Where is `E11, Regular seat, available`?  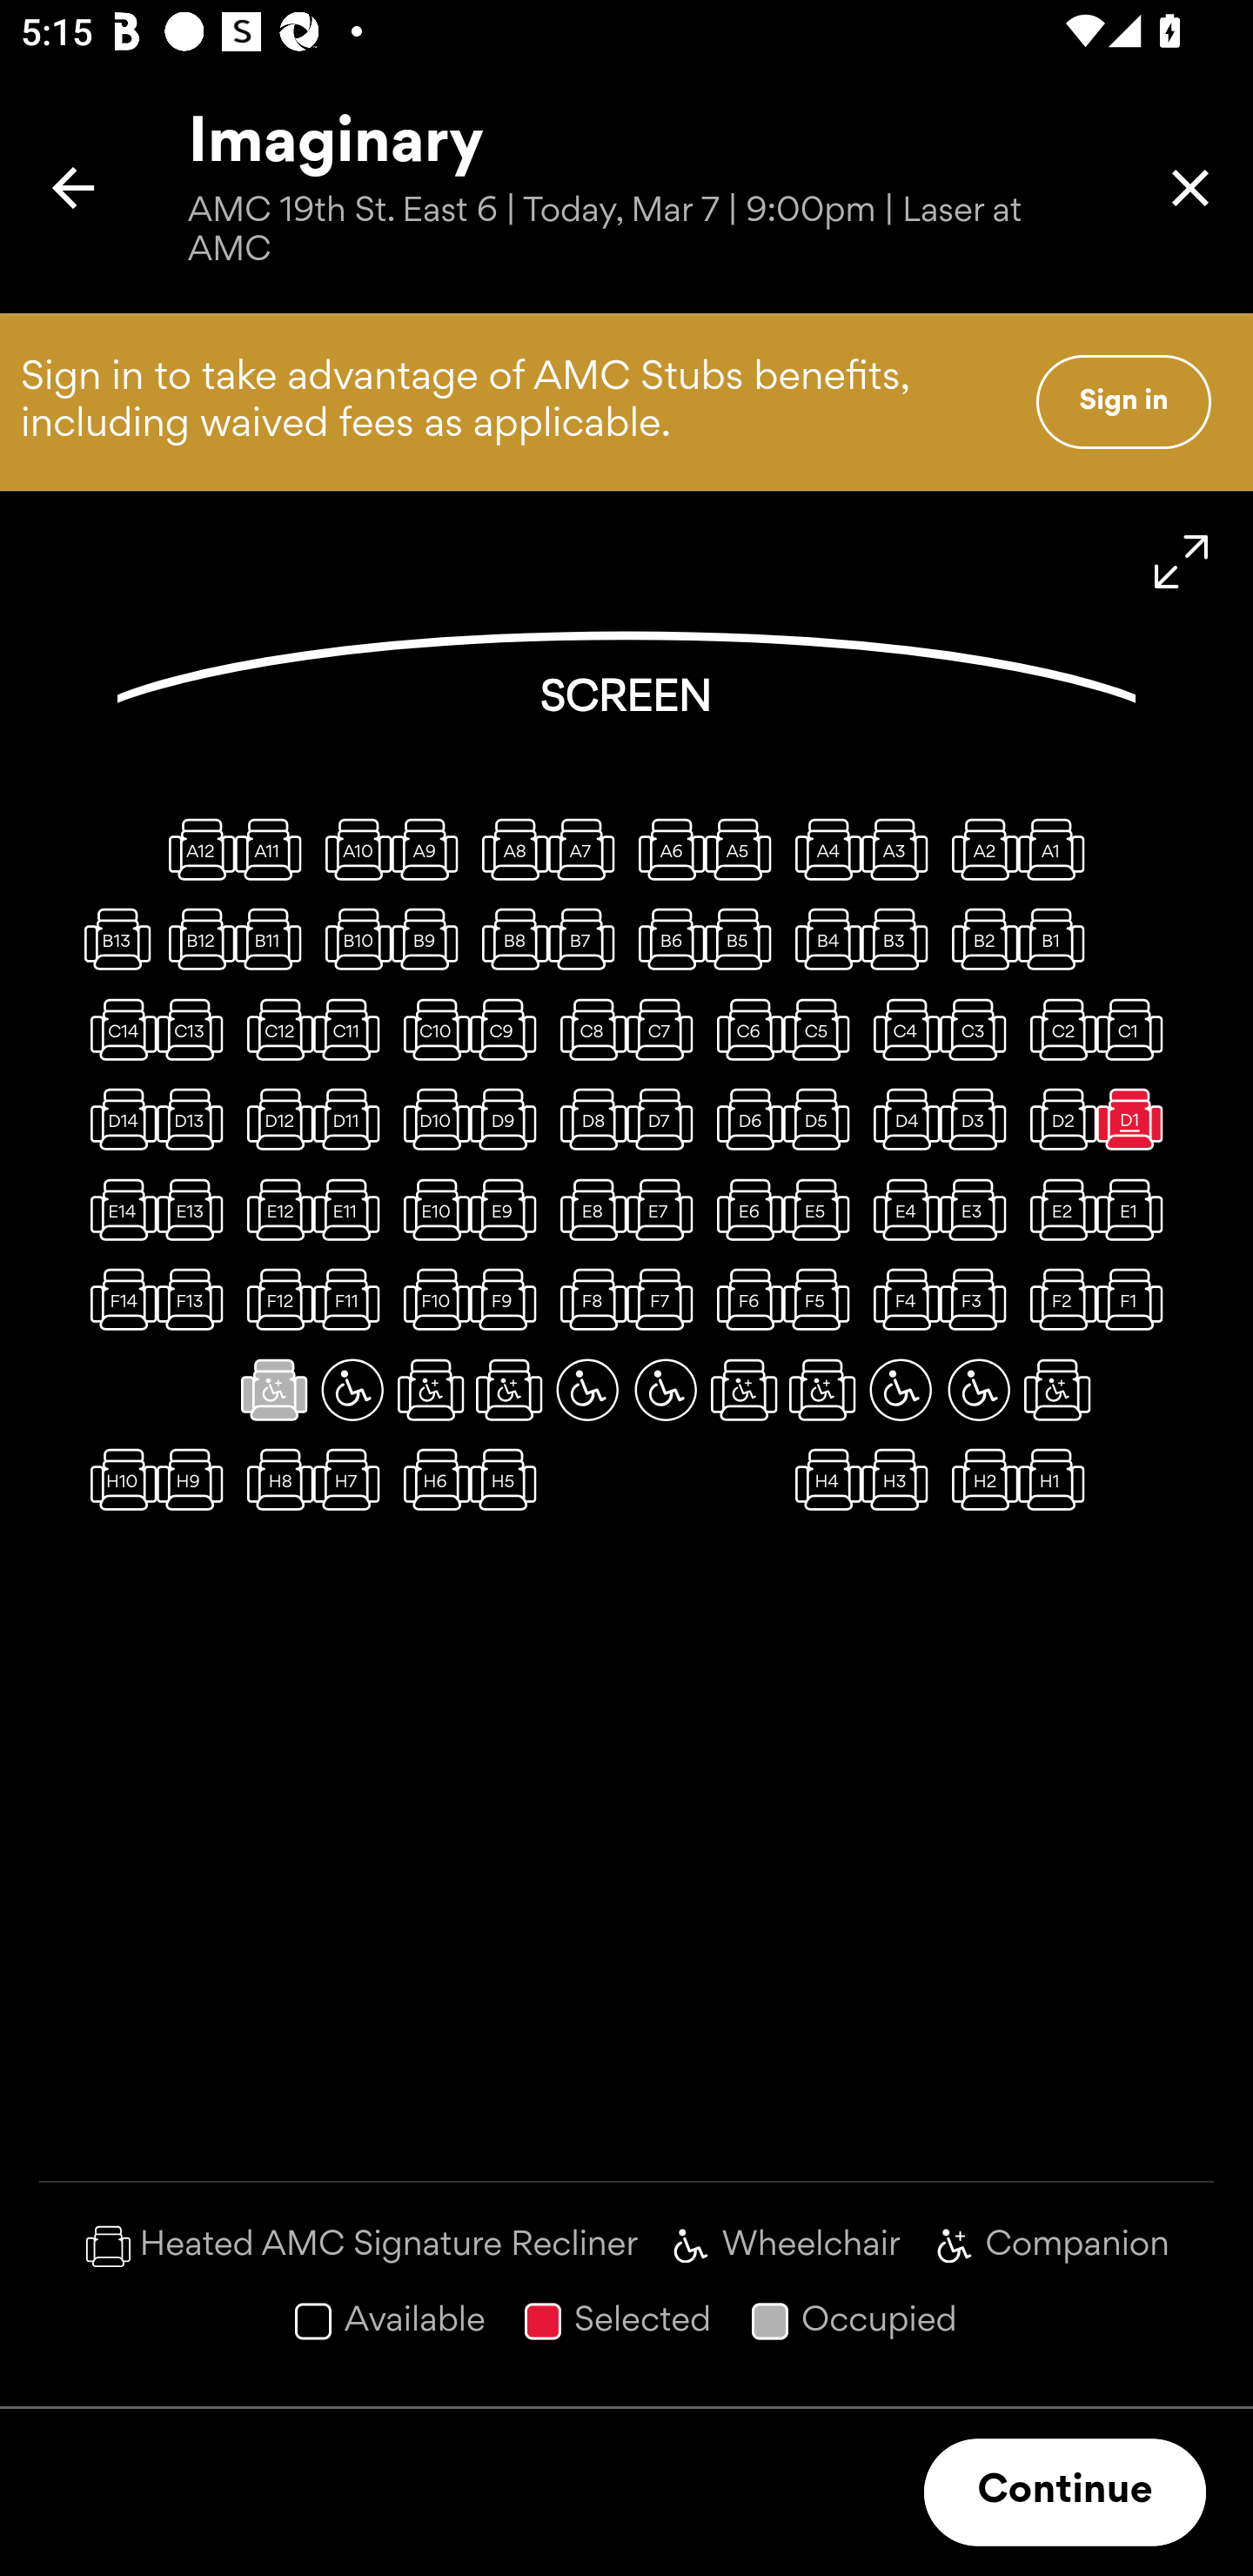
E11, Regular seat, available is located at coordinates (352, 1209).